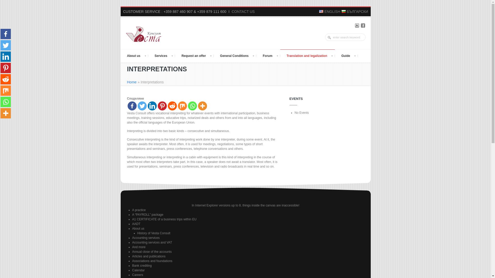 This screenshot has width=495, height=278. I want to click on Twitter, so click(357, 25).